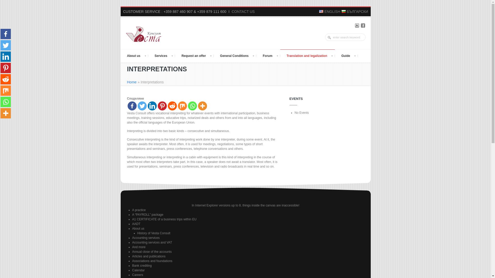 This screenshot has width=495, height=278. I want to click on Twitter, so click(357, 25).